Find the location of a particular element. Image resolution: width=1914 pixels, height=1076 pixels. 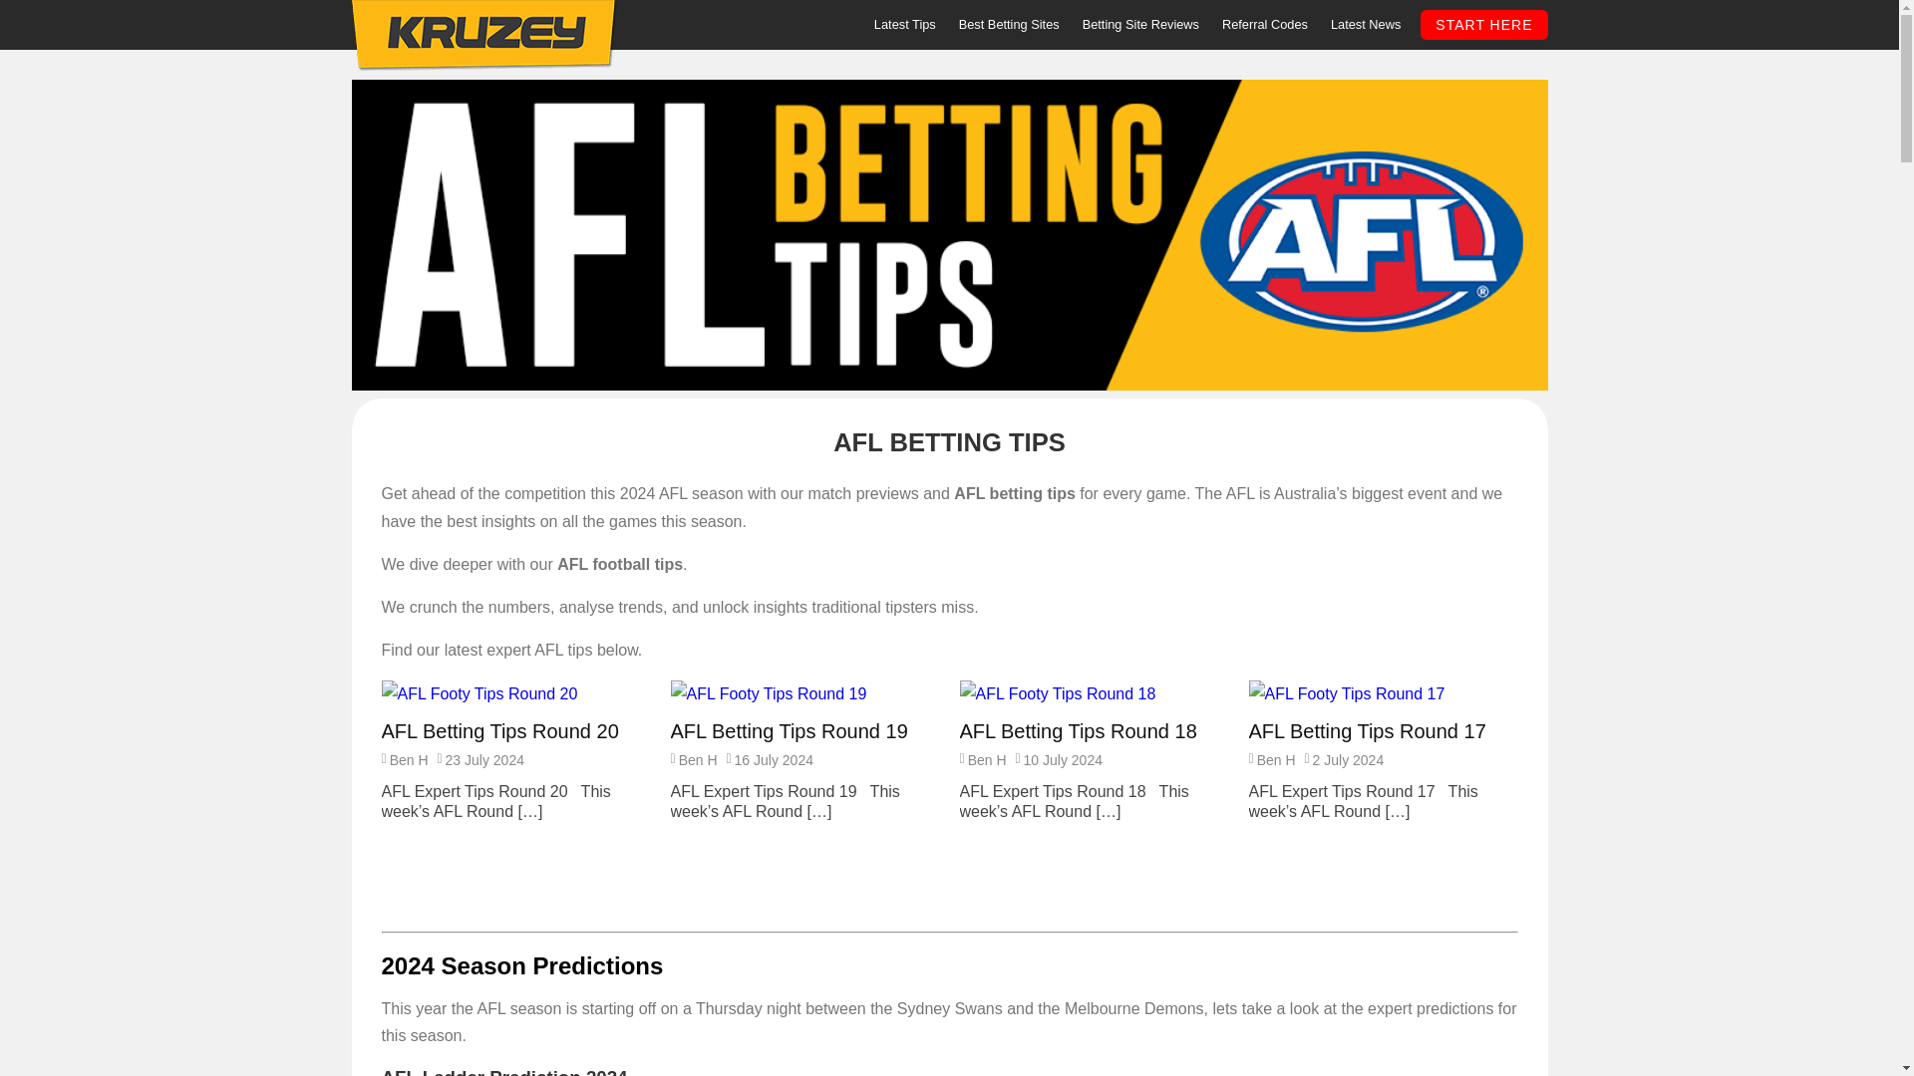

Back to Top is located at coordinates (16, 13).